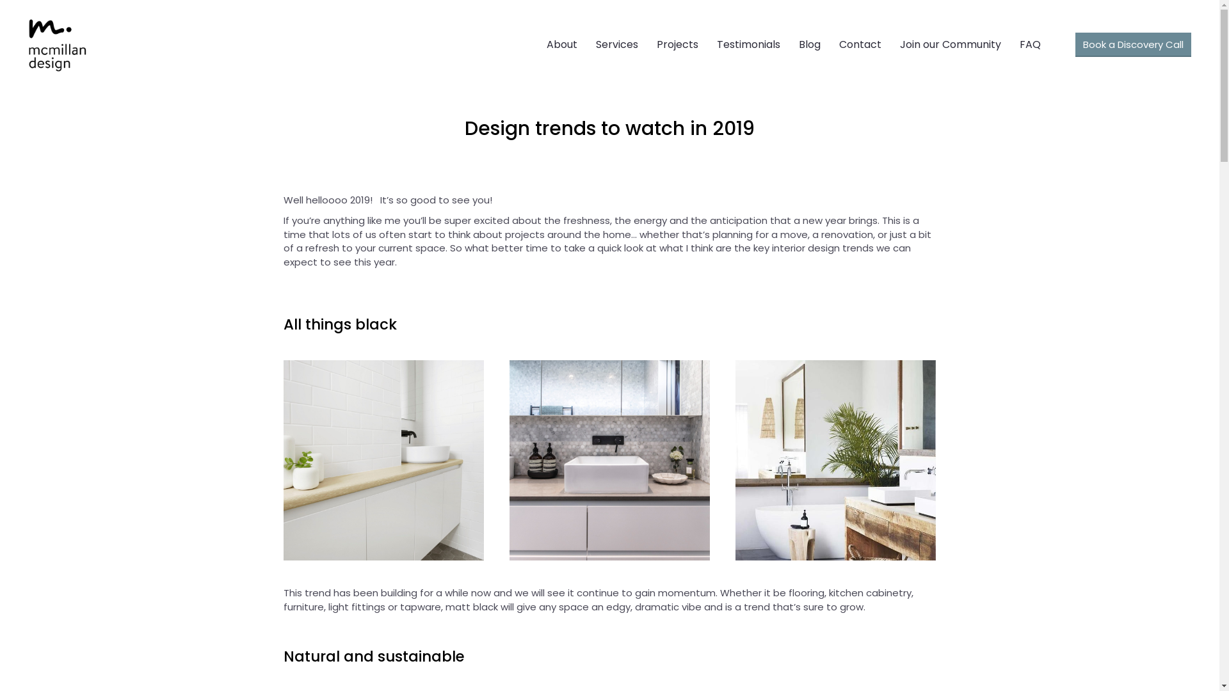  I want to click on Forest-Lodge-044-1, so click(383, 461).